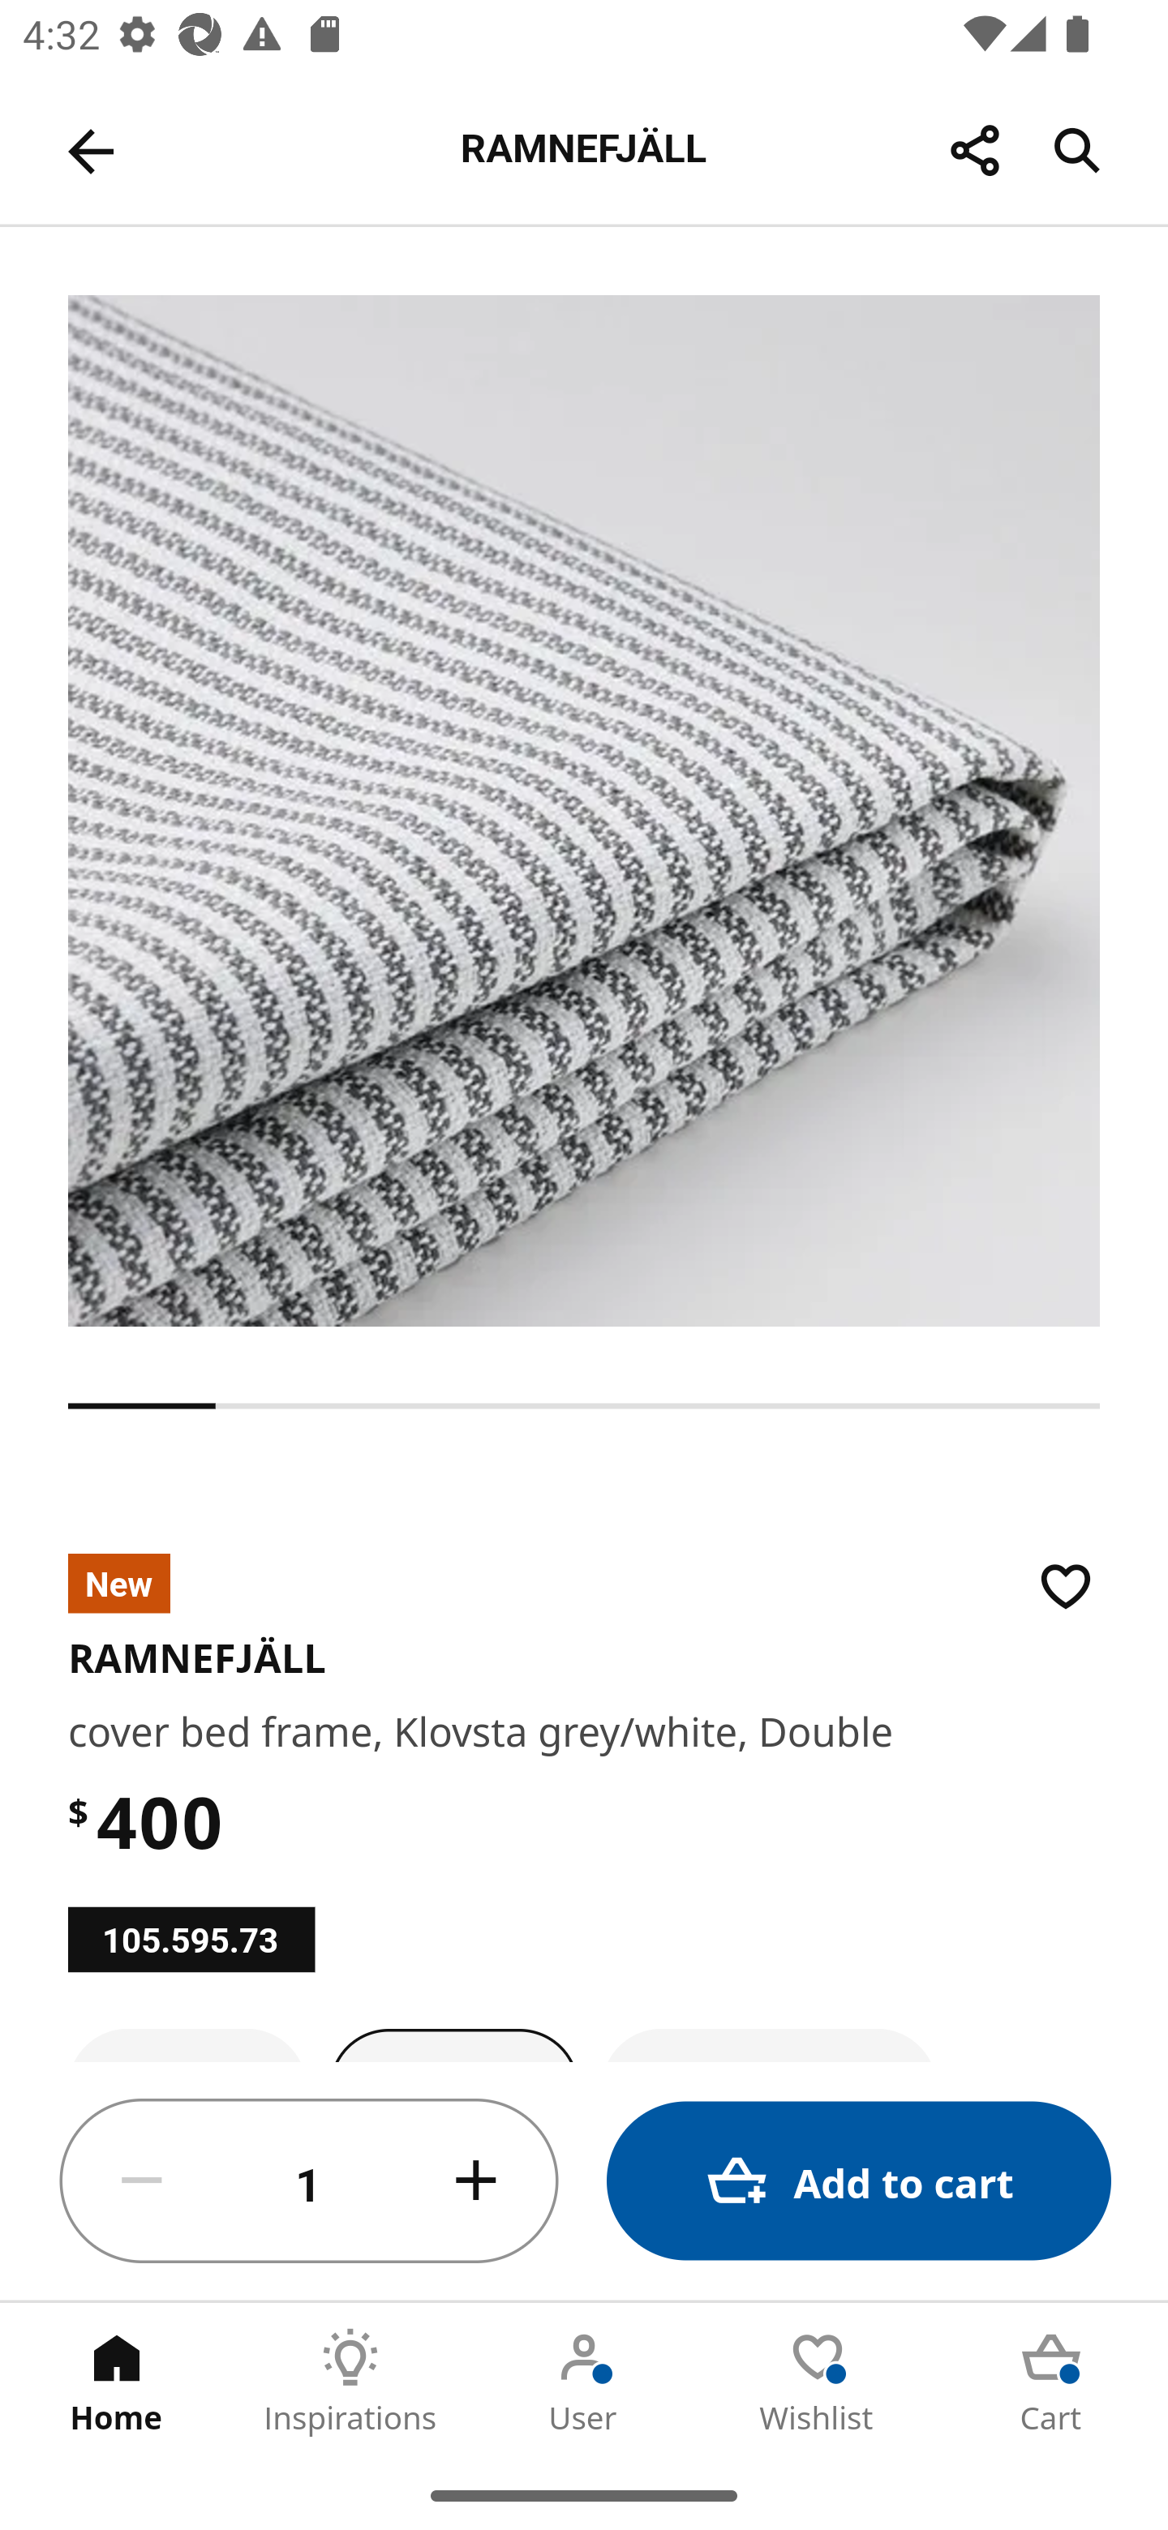 Image resolution: width=1168 pixels, height=2530 pixels. Describe the element at coordinates (1051, 2382) in the screenshot. I see `Cart
Tab 5 of 5` at that location.